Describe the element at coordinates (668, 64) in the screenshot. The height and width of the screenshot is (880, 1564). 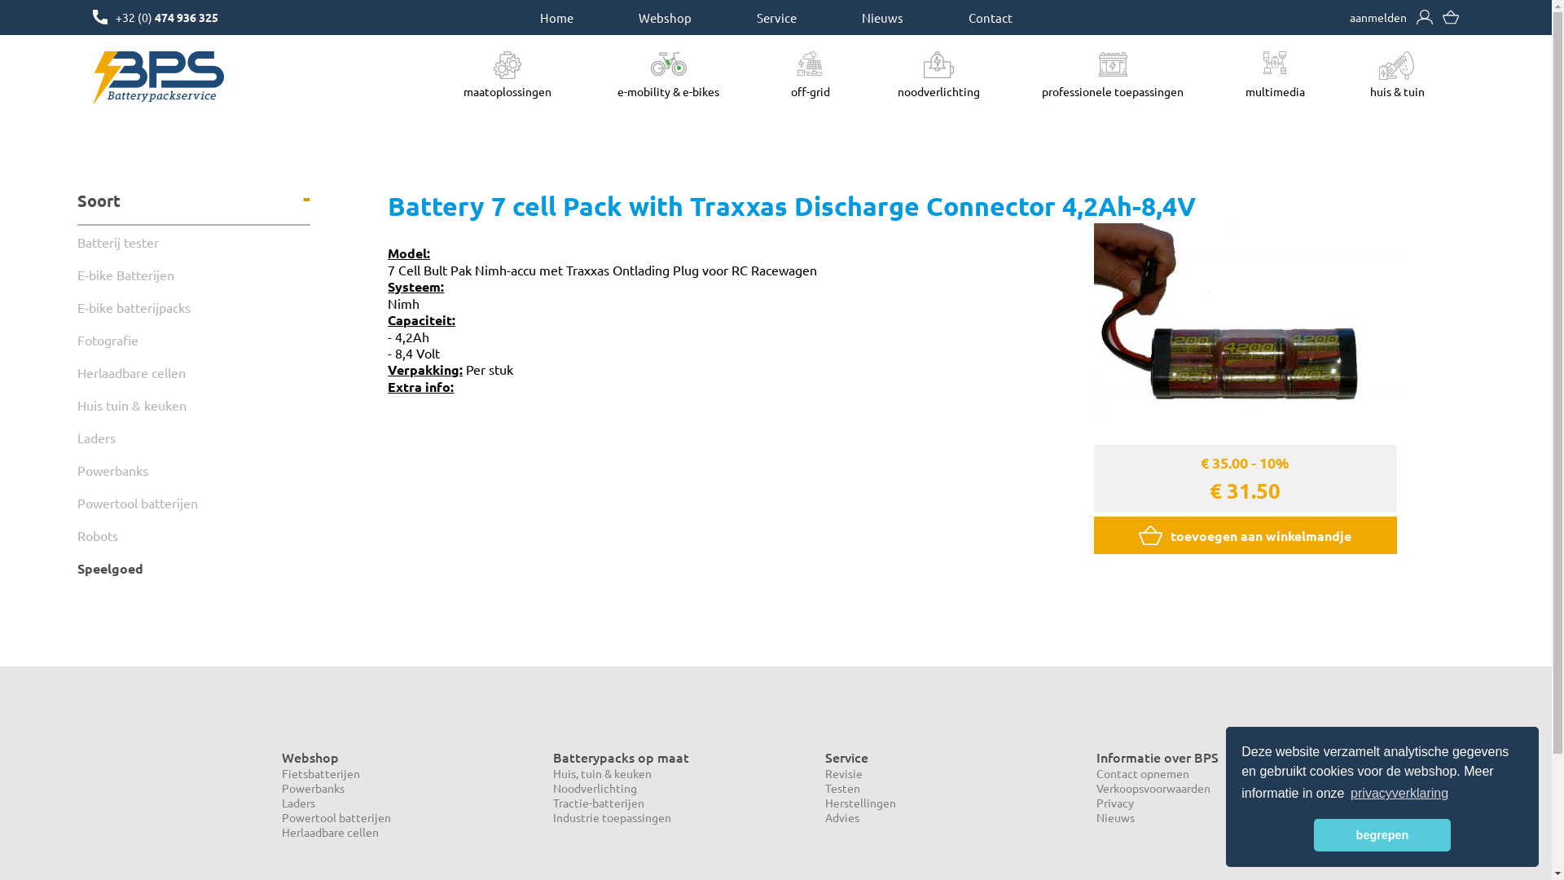
I see `Batterijen en ombouwsets voor elektrische fietsen` at that location.